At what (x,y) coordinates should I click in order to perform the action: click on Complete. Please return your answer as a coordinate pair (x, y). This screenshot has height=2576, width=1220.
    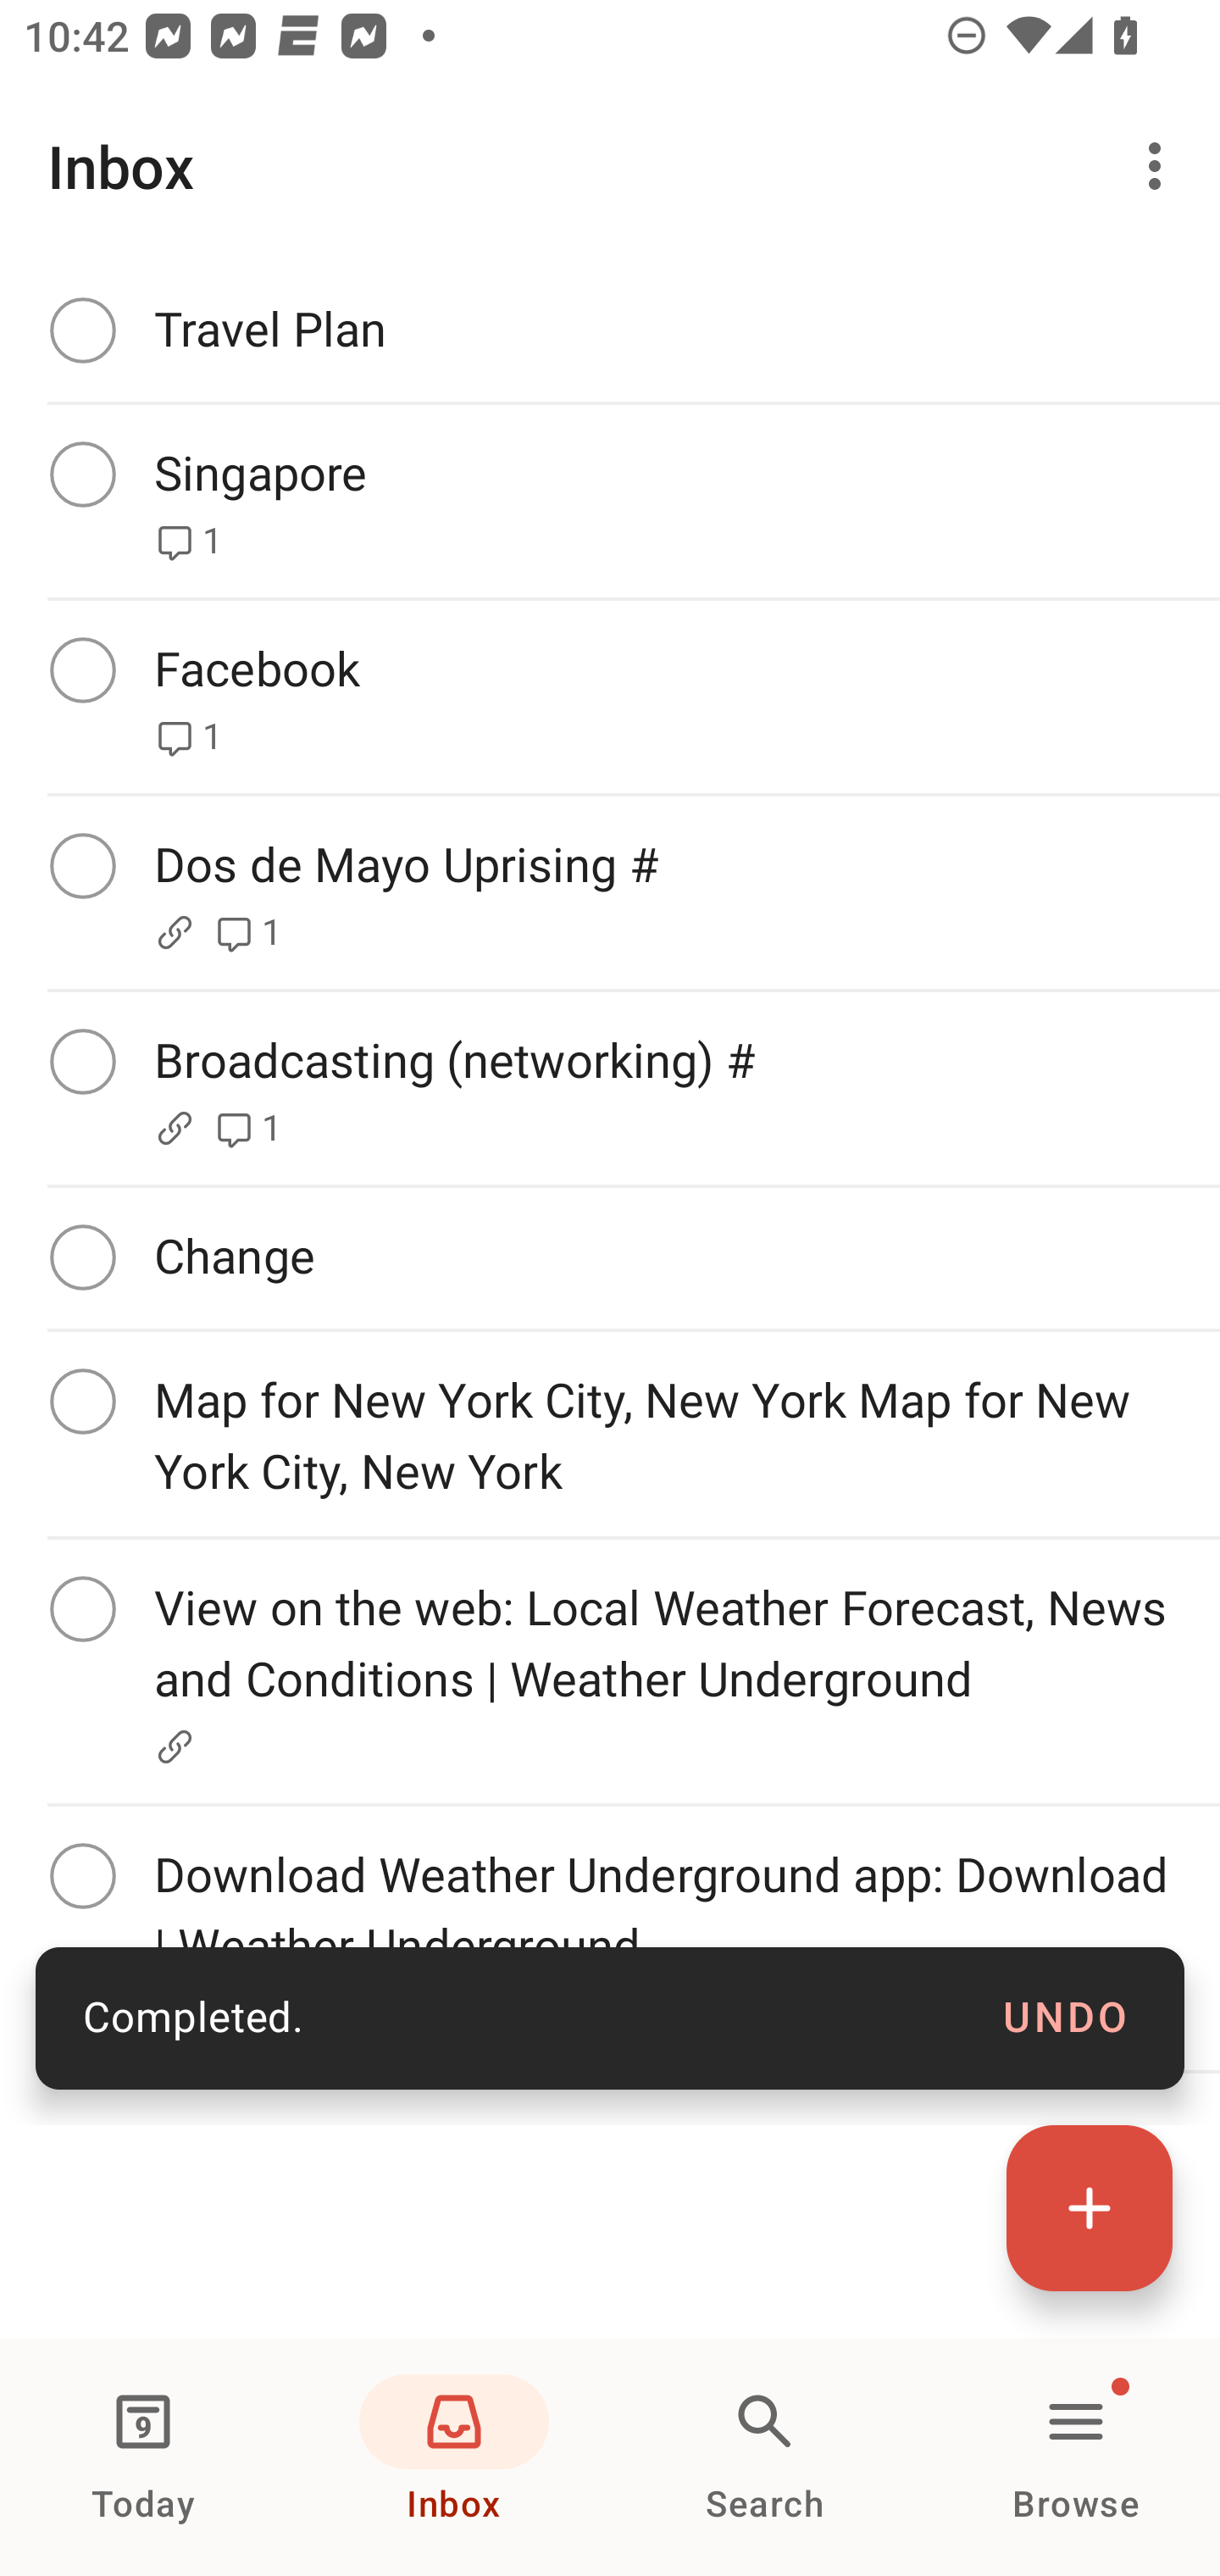
    Looking at the image, I should click on (82, 865).